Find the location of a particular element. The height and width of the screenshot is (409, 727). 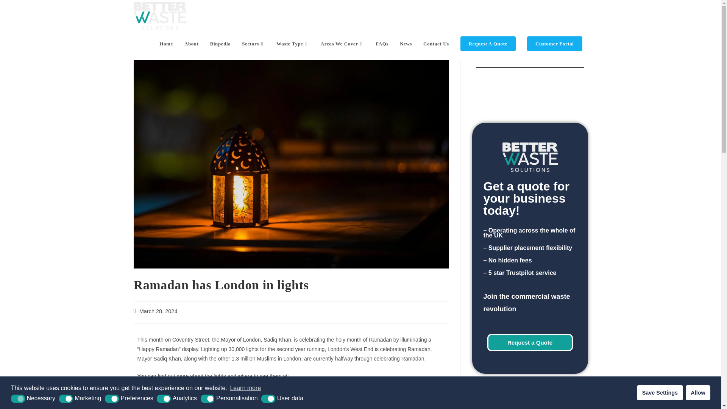

Binpedia is located at coordinates (220, 44).